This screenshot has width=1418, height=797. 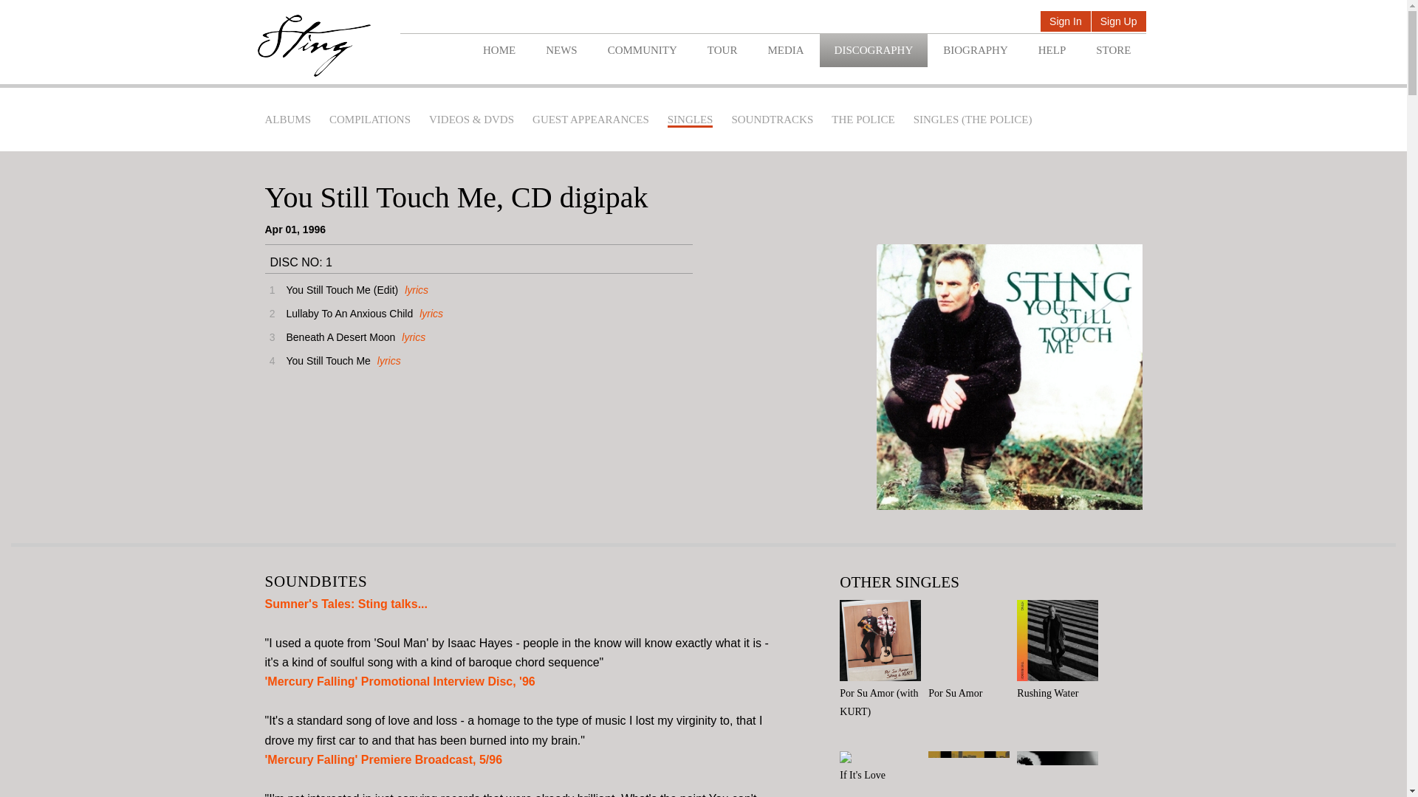 What do you see at coordinates (690, 120) in the screenshot?
I see `SINGLES` at bounding box center [690, 120].